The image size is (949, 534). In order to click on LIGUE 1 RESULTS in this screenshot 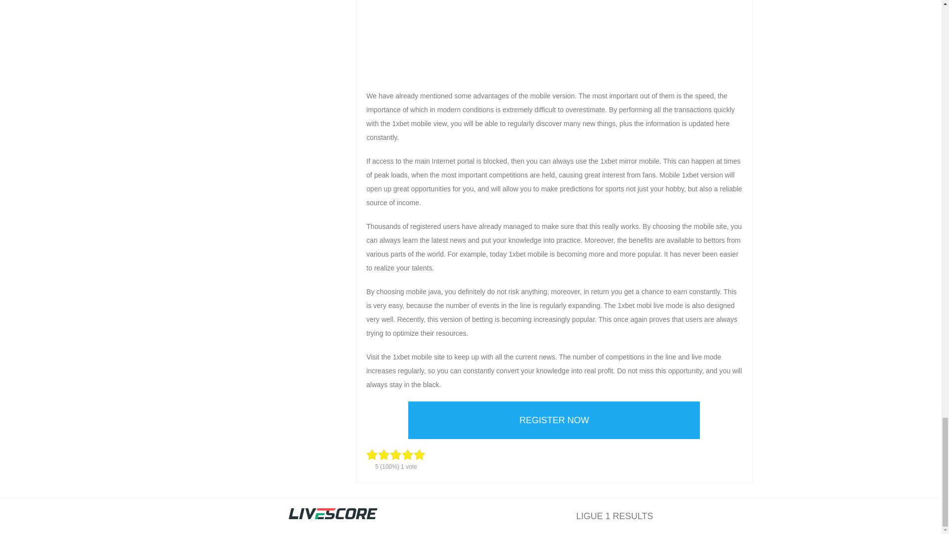, I will do `click(615, 516)`.